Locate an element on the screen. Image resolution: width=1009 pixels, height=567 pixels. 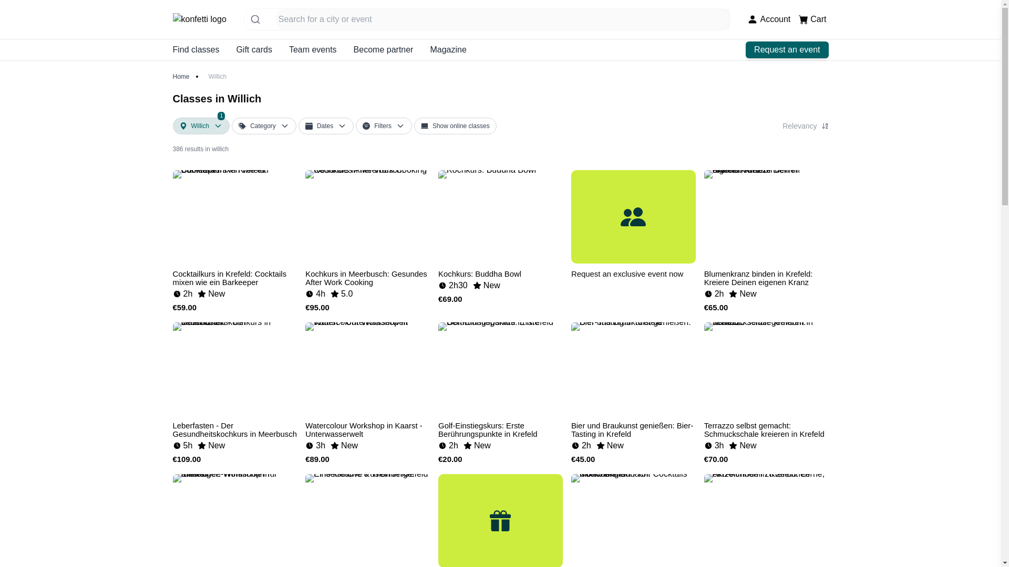
Request an event is located at coordinates (253, 49).